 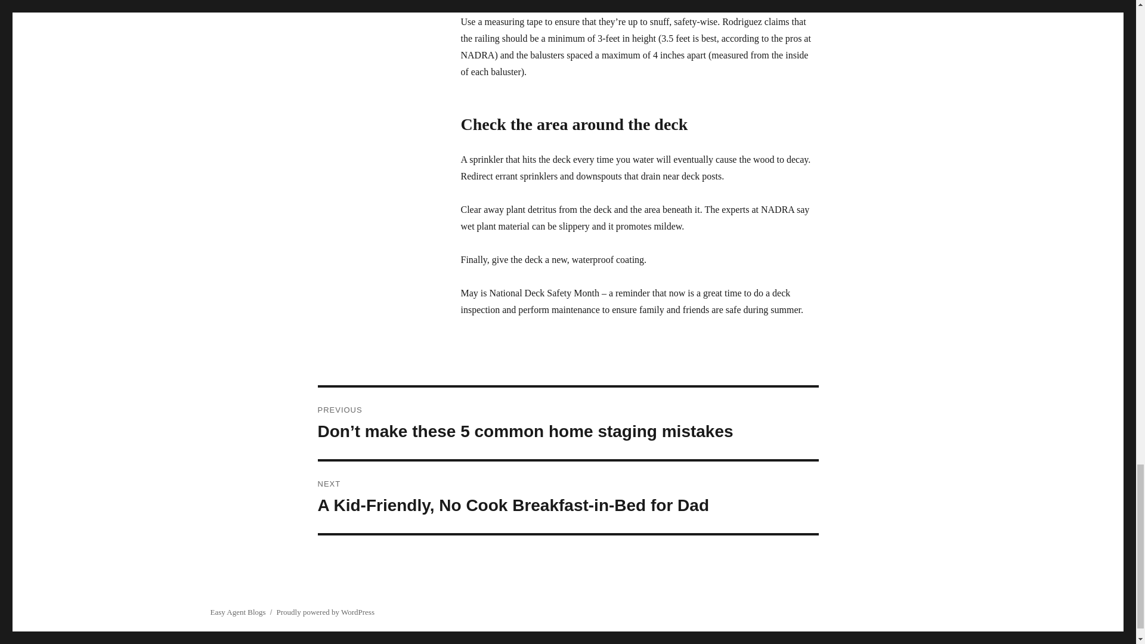 I want to click on Proudly powered by WordPress, so click(x=326, y=612).